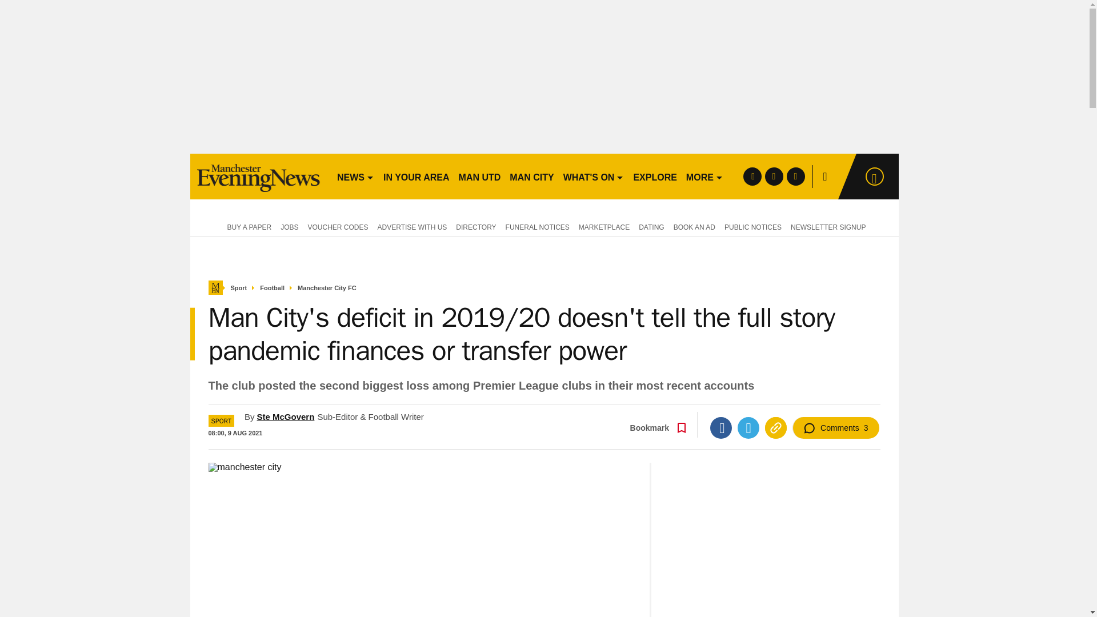 The image size is (1097, 617). Describe the element at coordinates (480, 176) in the screenshot. I see `MAN UTD` at that location.